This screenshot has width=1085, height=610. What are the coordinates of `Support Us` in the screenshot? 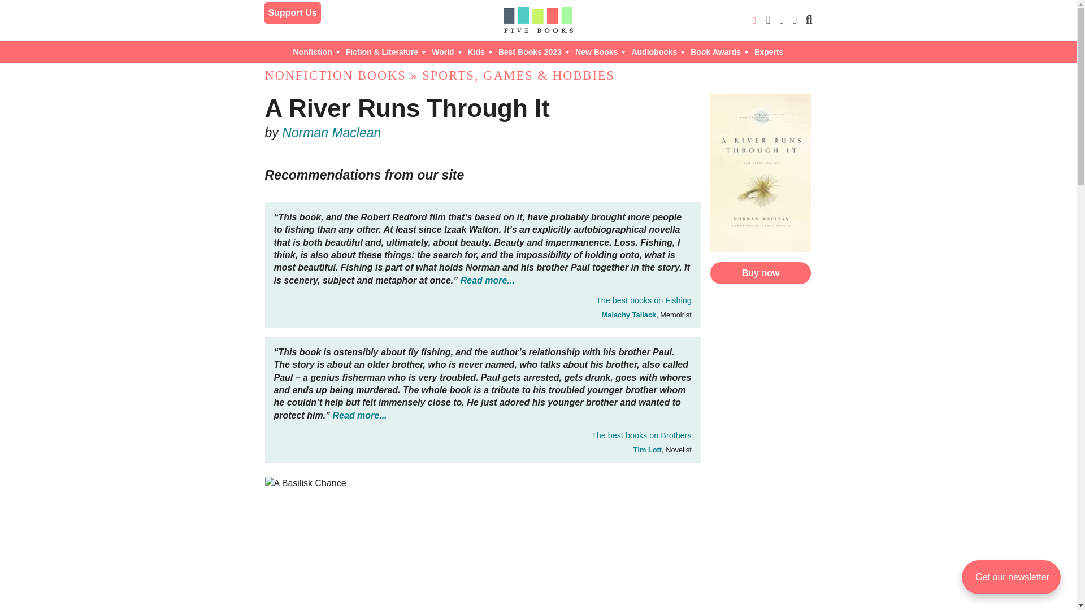 It's located at (293, 13).